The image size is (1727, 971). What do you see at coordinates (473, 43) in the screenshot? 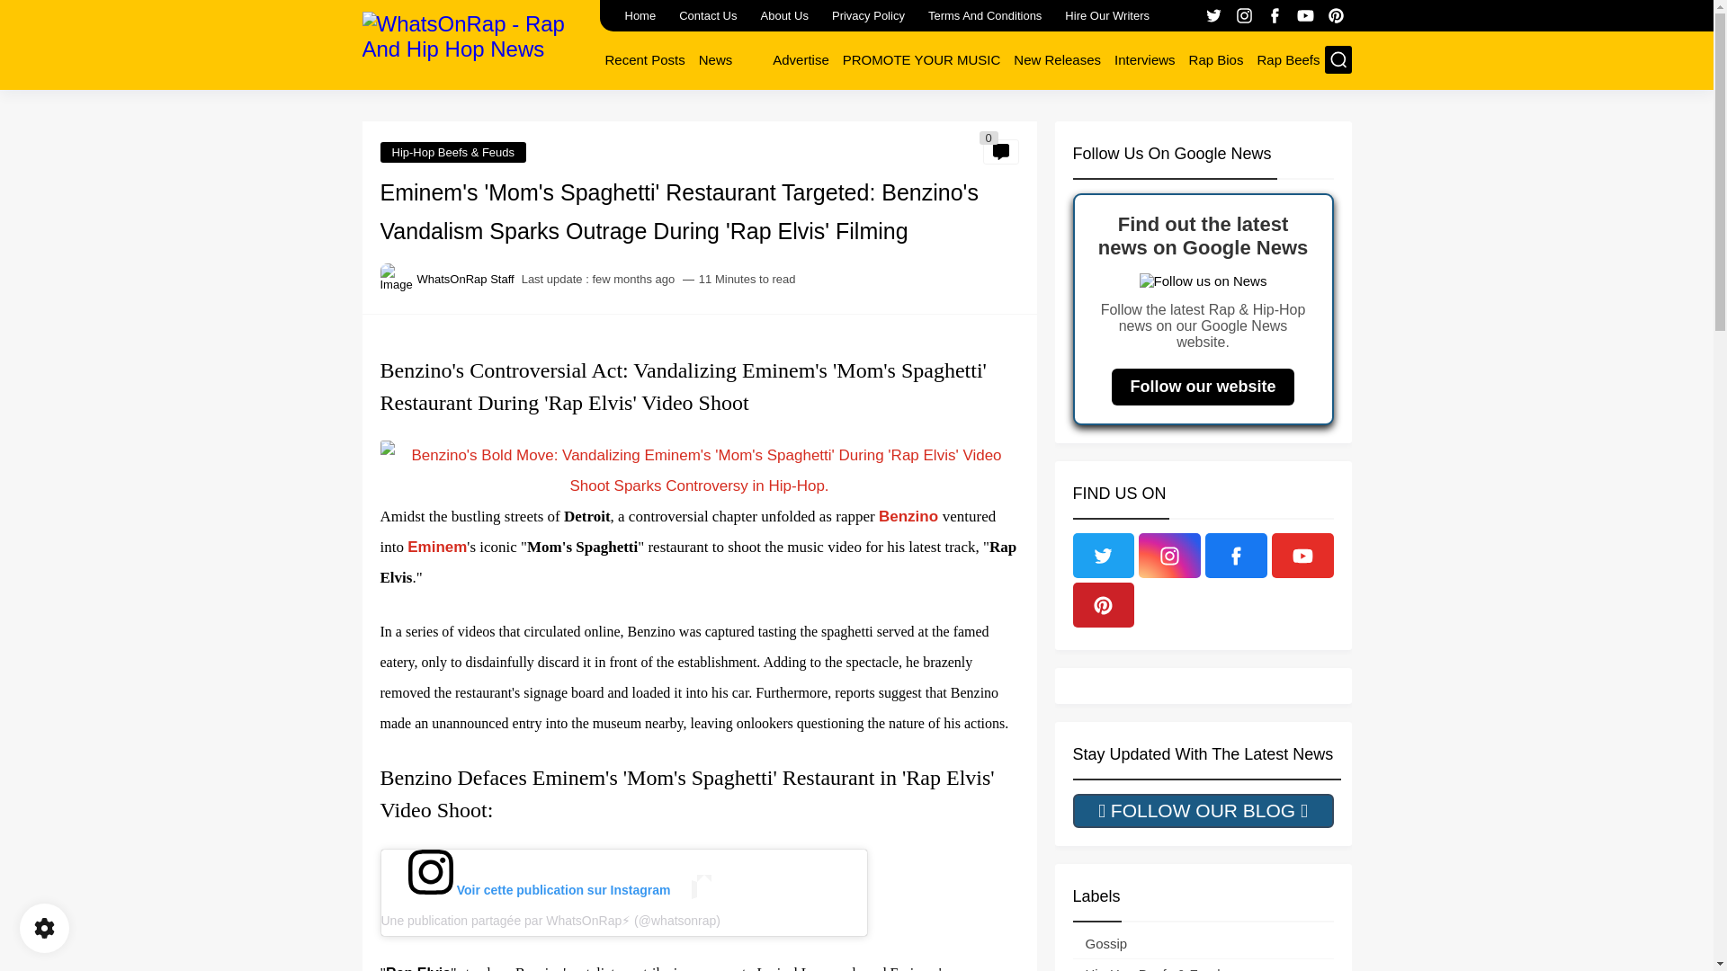
I see `WhatsOnRap - Rap And Hip Hop News` at bounding box center [473, 43].